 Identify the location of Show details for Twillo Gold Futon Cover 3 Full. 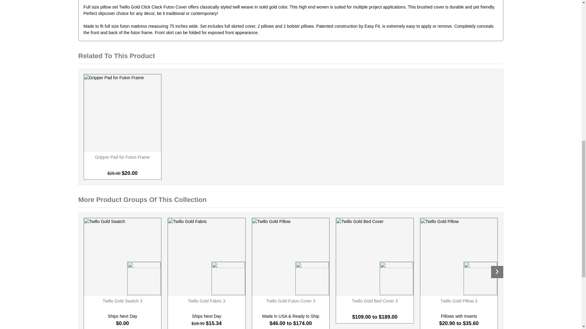
(291, 256).